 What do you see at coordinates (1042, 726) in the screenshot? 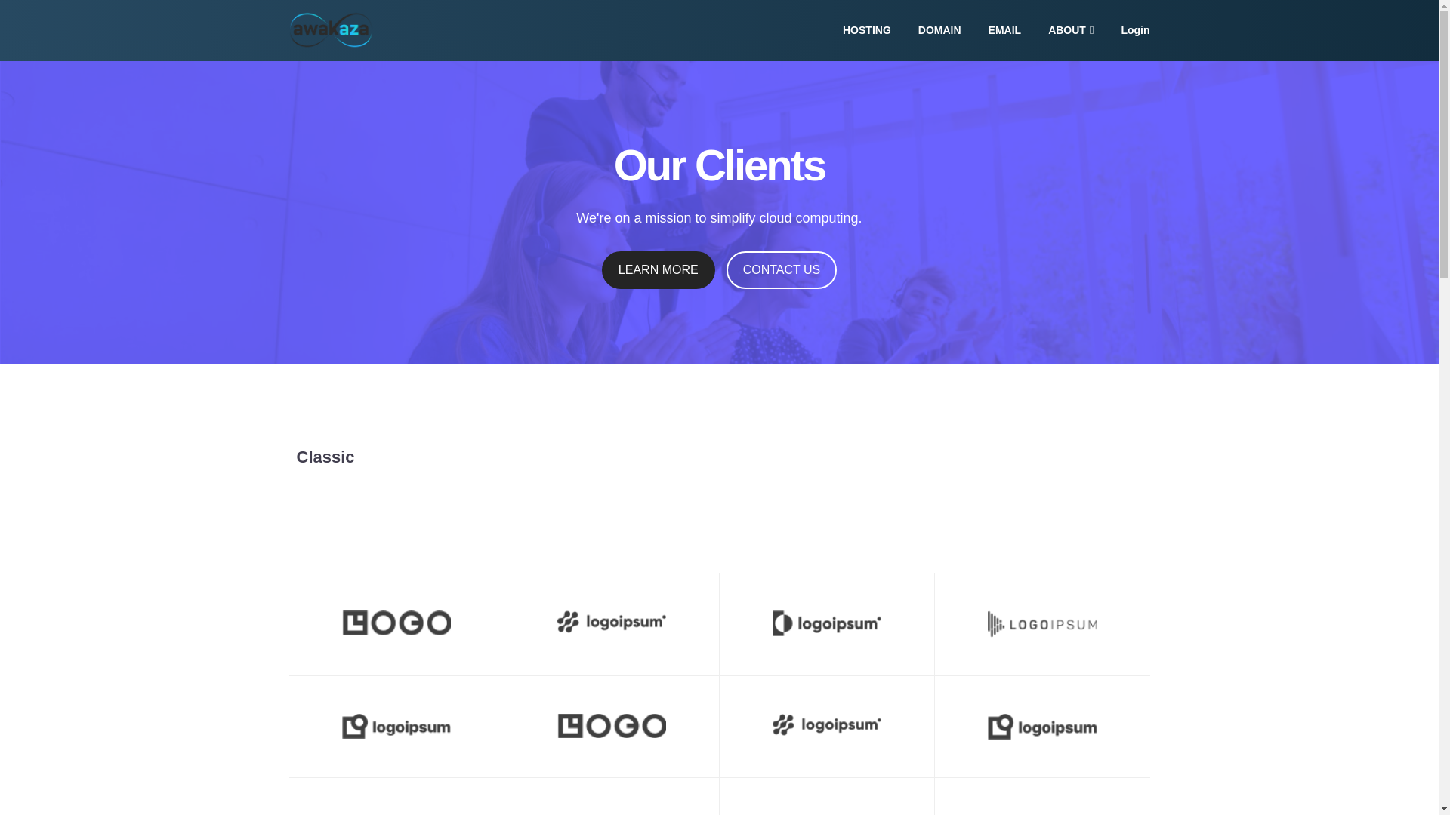
I see `logo-1` at bounding box center [1042, 726].